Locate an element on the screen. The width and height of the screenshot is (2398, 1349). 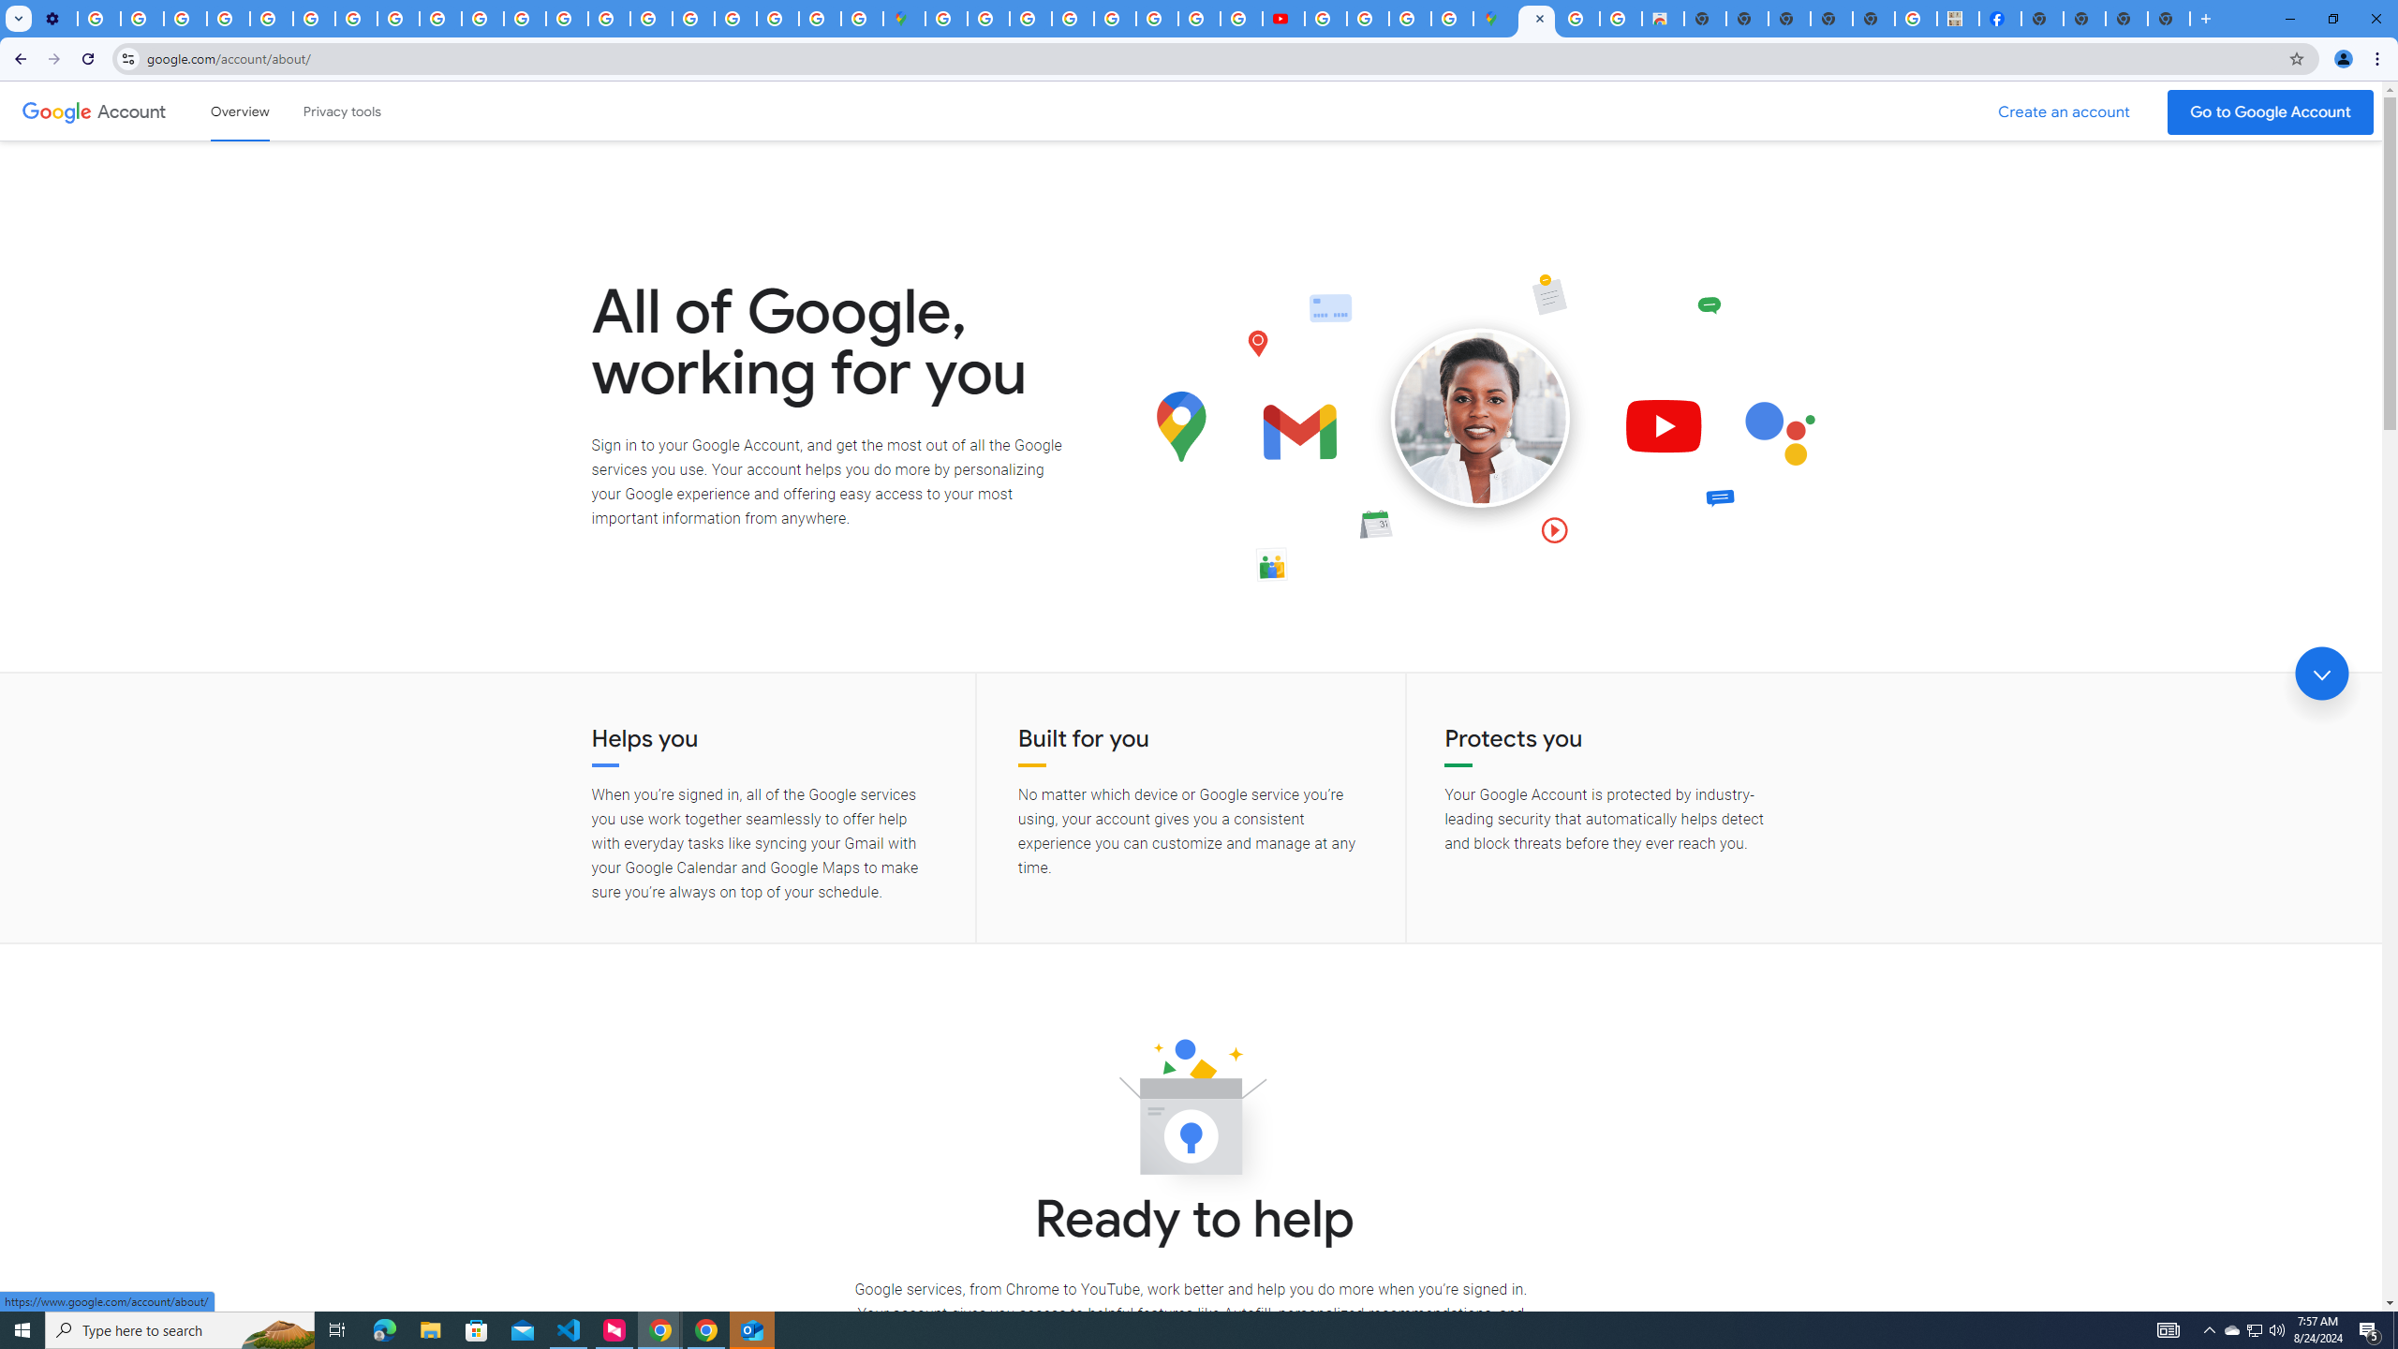
Google Maps is located at coordinates (1495, 19).